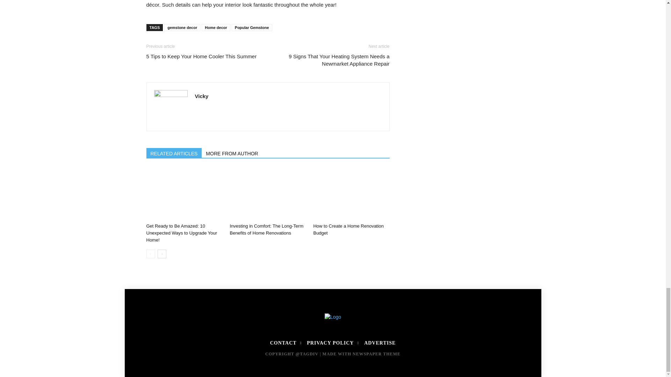 The height and width of the screenshot is (377, 671). I want to click on How to Create a Home Renovation Budget, so click(351, 194).